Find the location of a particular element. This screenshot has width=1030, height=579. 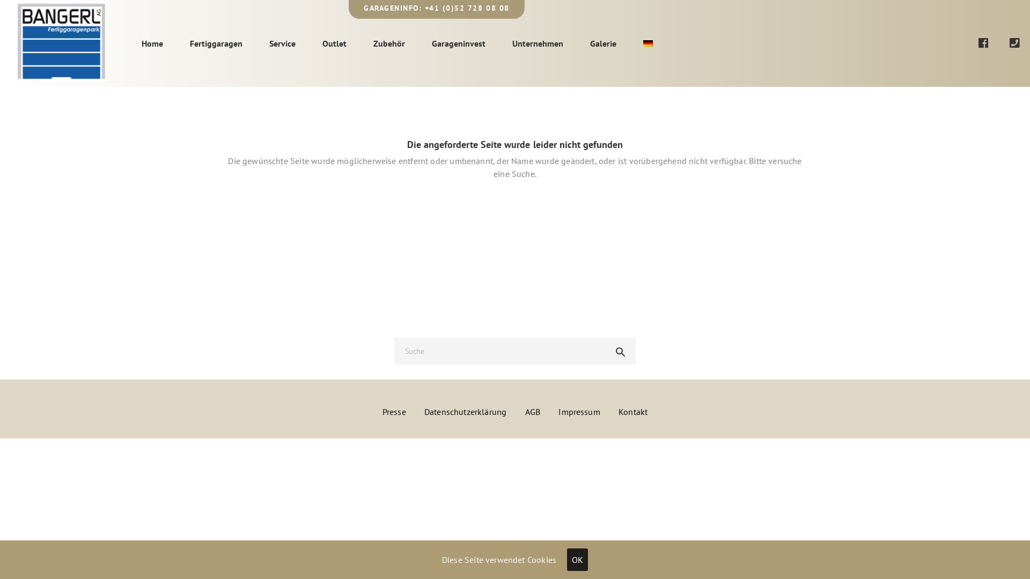

Fertiggaragen is located at coordinates (216, 43).